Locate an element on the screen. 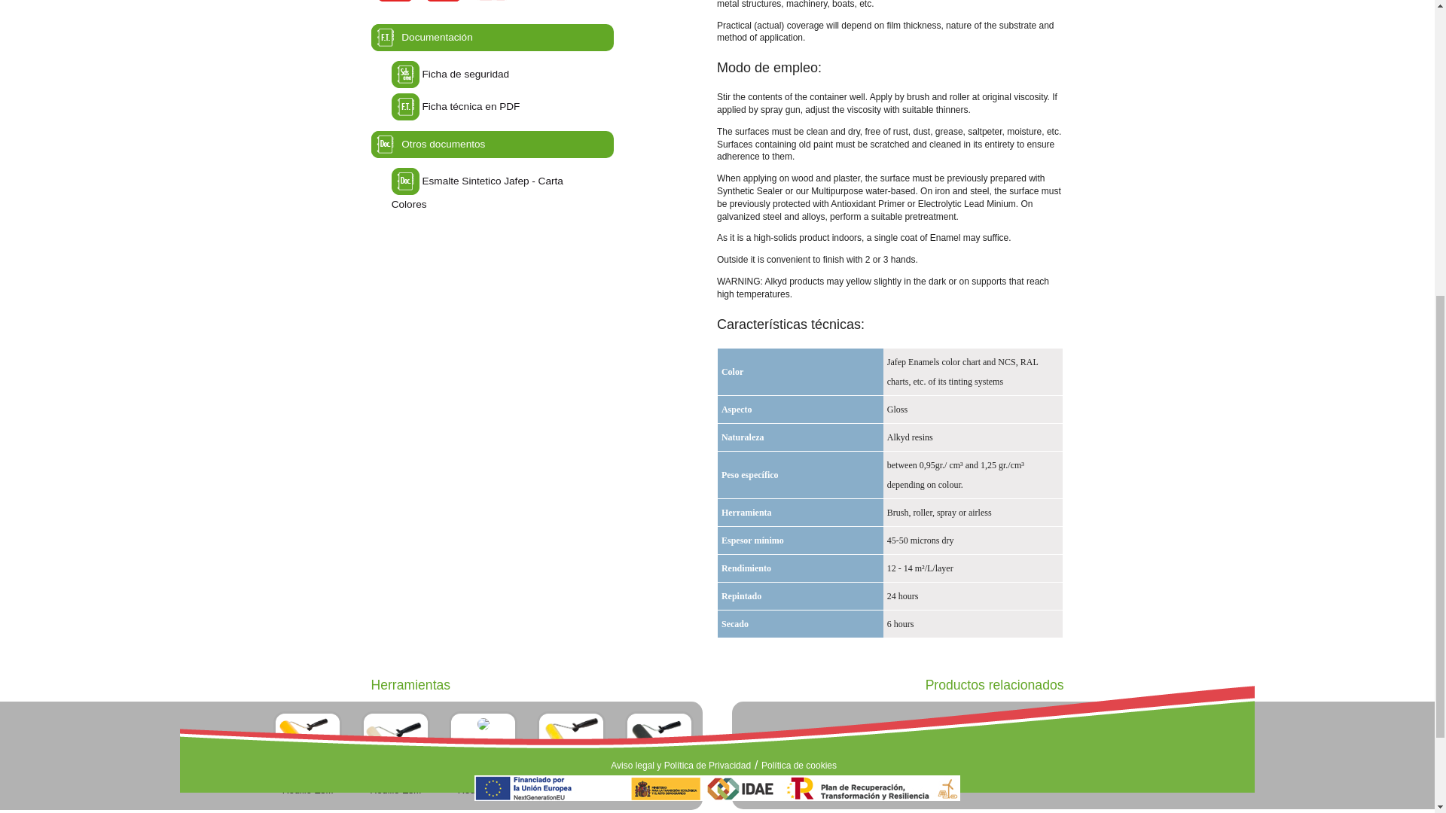 This screenshot has height=813, width=1446. Ficha de seguridad is located at coordinates (405, 74).